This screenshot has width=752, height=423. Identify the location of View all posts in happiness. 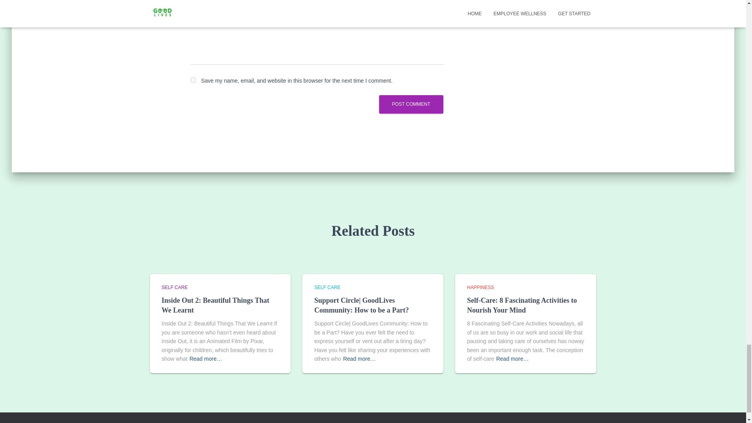
(480, 287).